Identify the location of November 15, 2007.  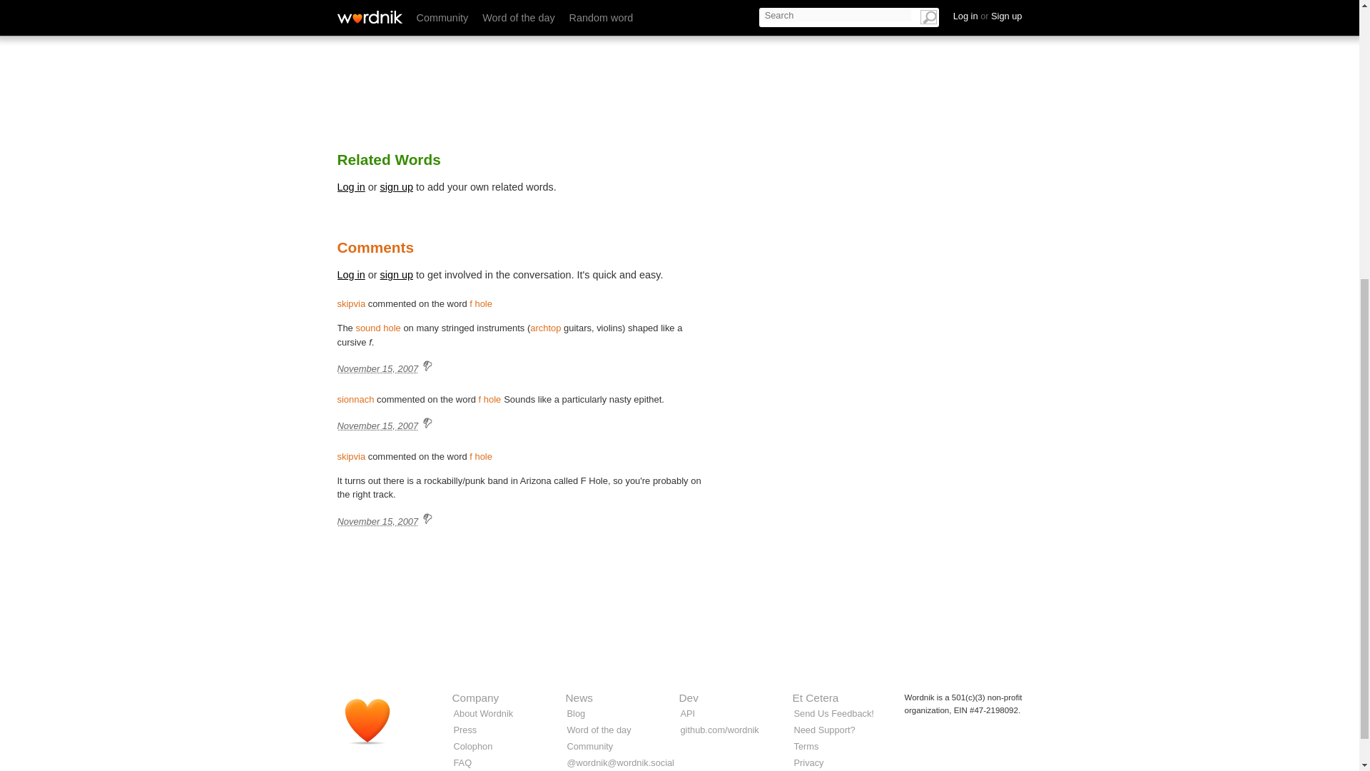
(377, 425).